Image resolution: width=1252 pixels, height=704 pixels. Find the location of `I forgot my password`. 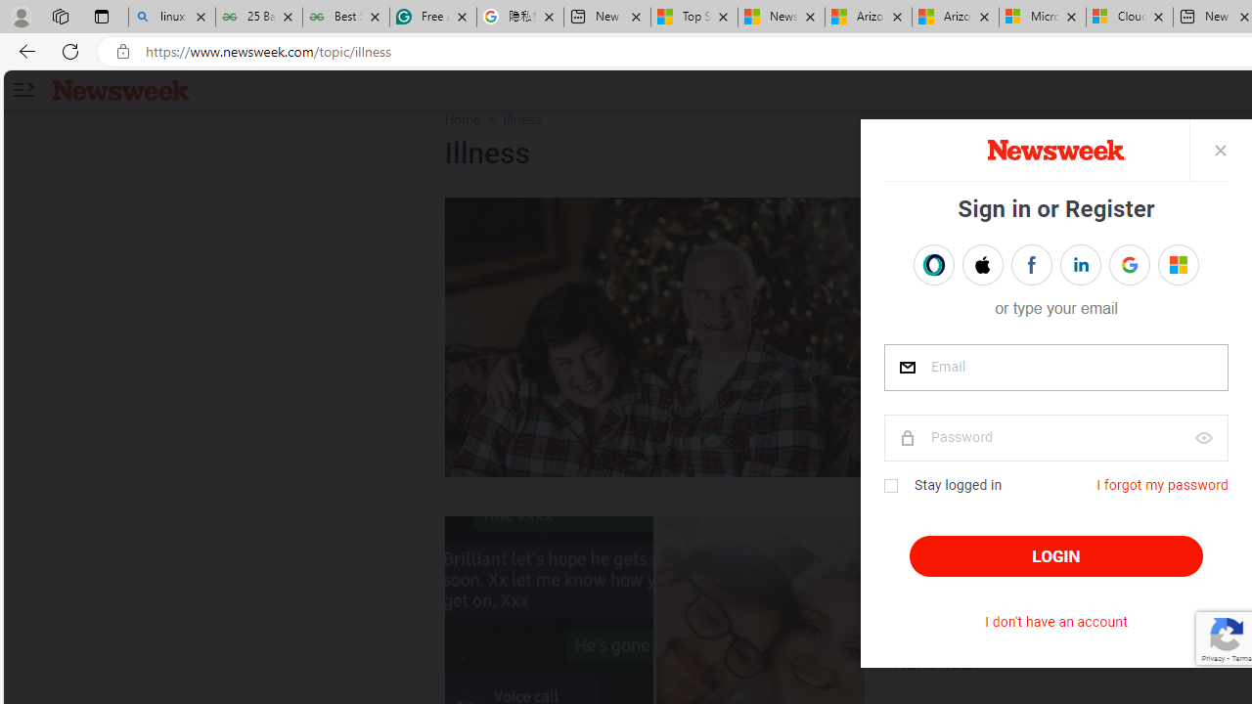

I forgot my password is located at coordinates (1162, 485).